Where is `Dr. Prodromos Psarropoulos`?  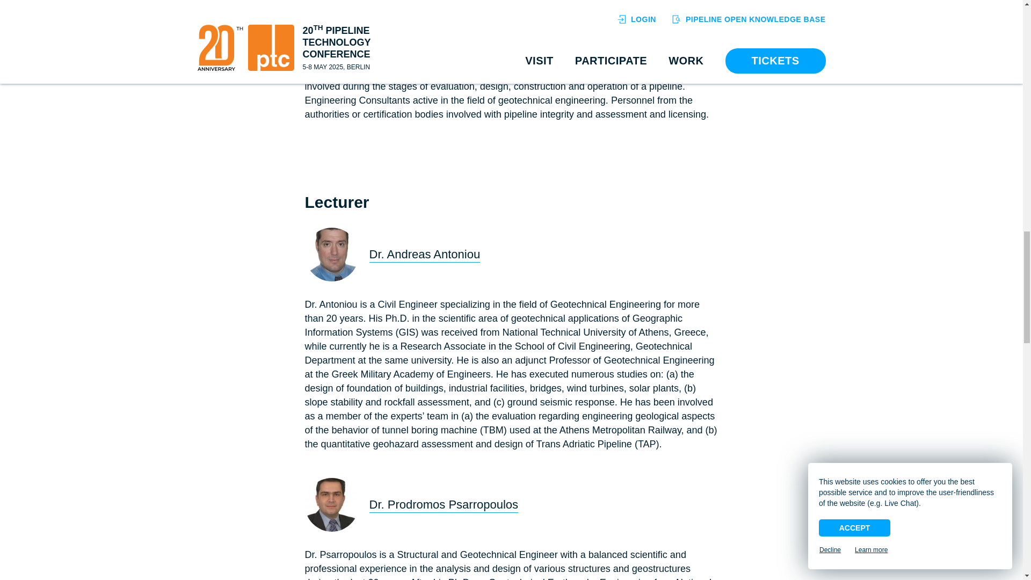 Dr. Prodromos Psarropoulos is located at coordinates (332, 505).